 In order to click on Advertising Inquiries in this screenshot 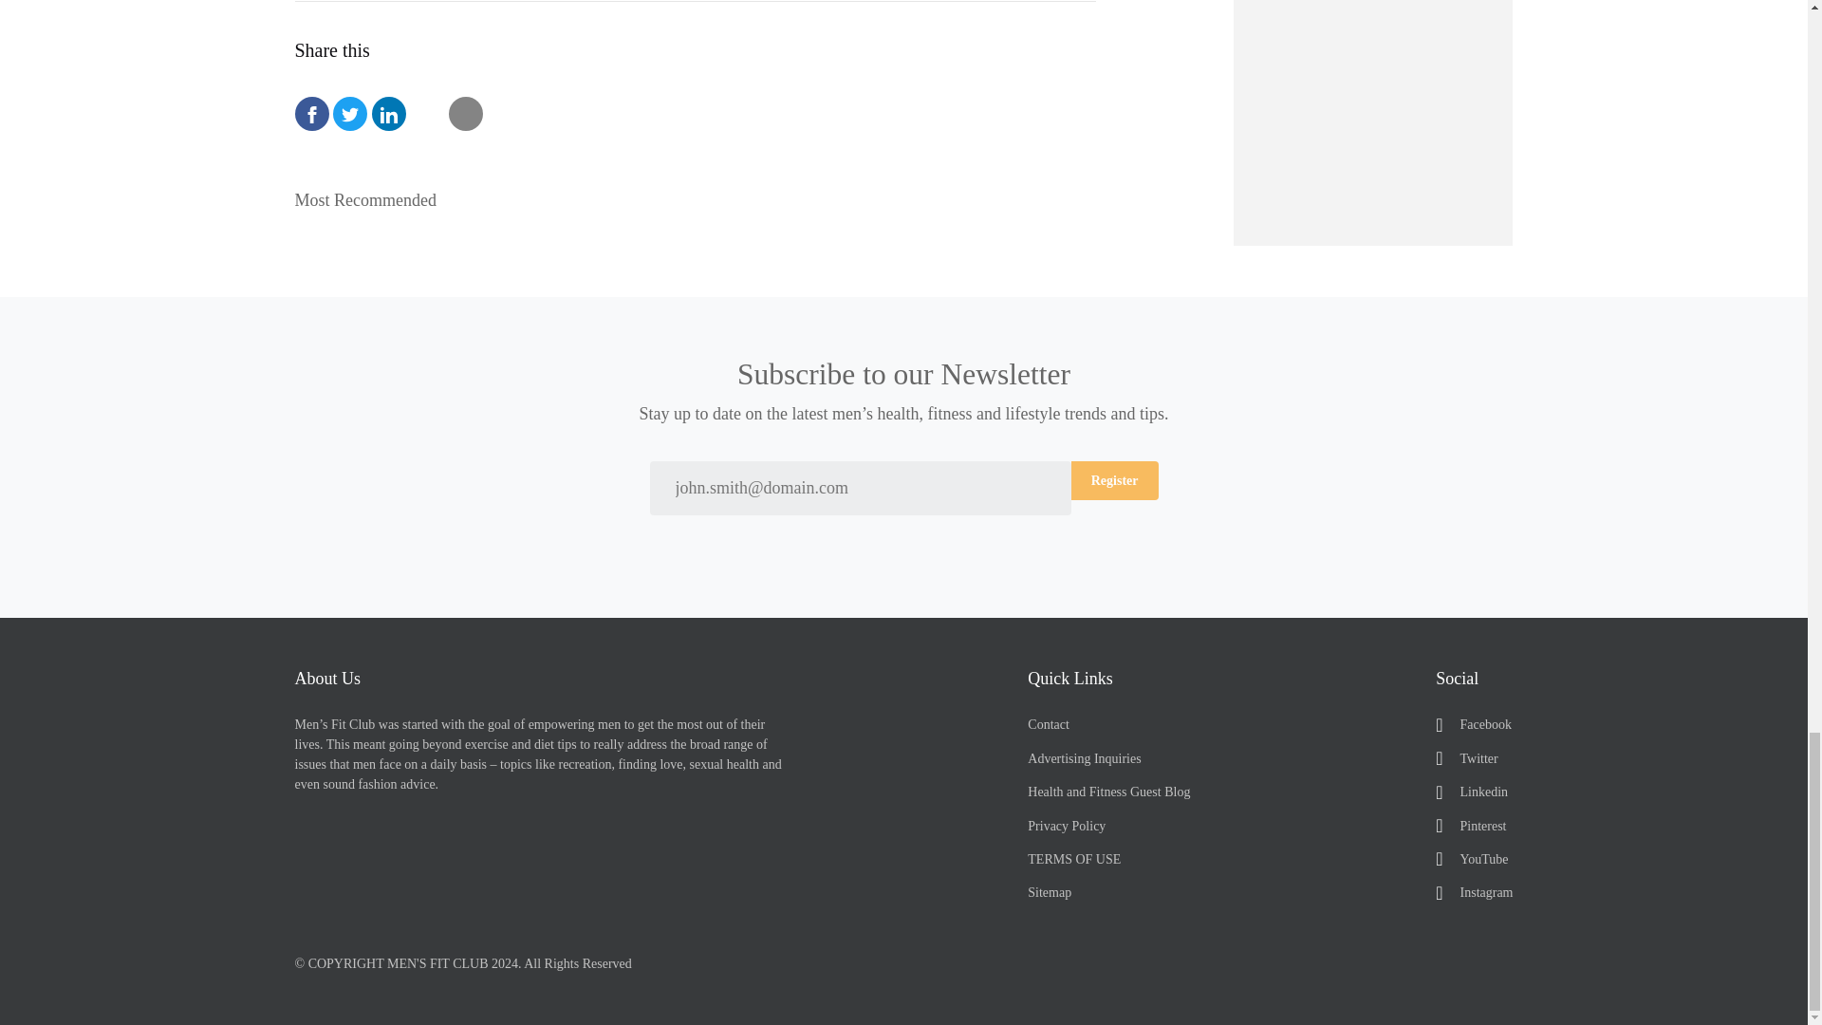, I will do `click(1108, 759)`.